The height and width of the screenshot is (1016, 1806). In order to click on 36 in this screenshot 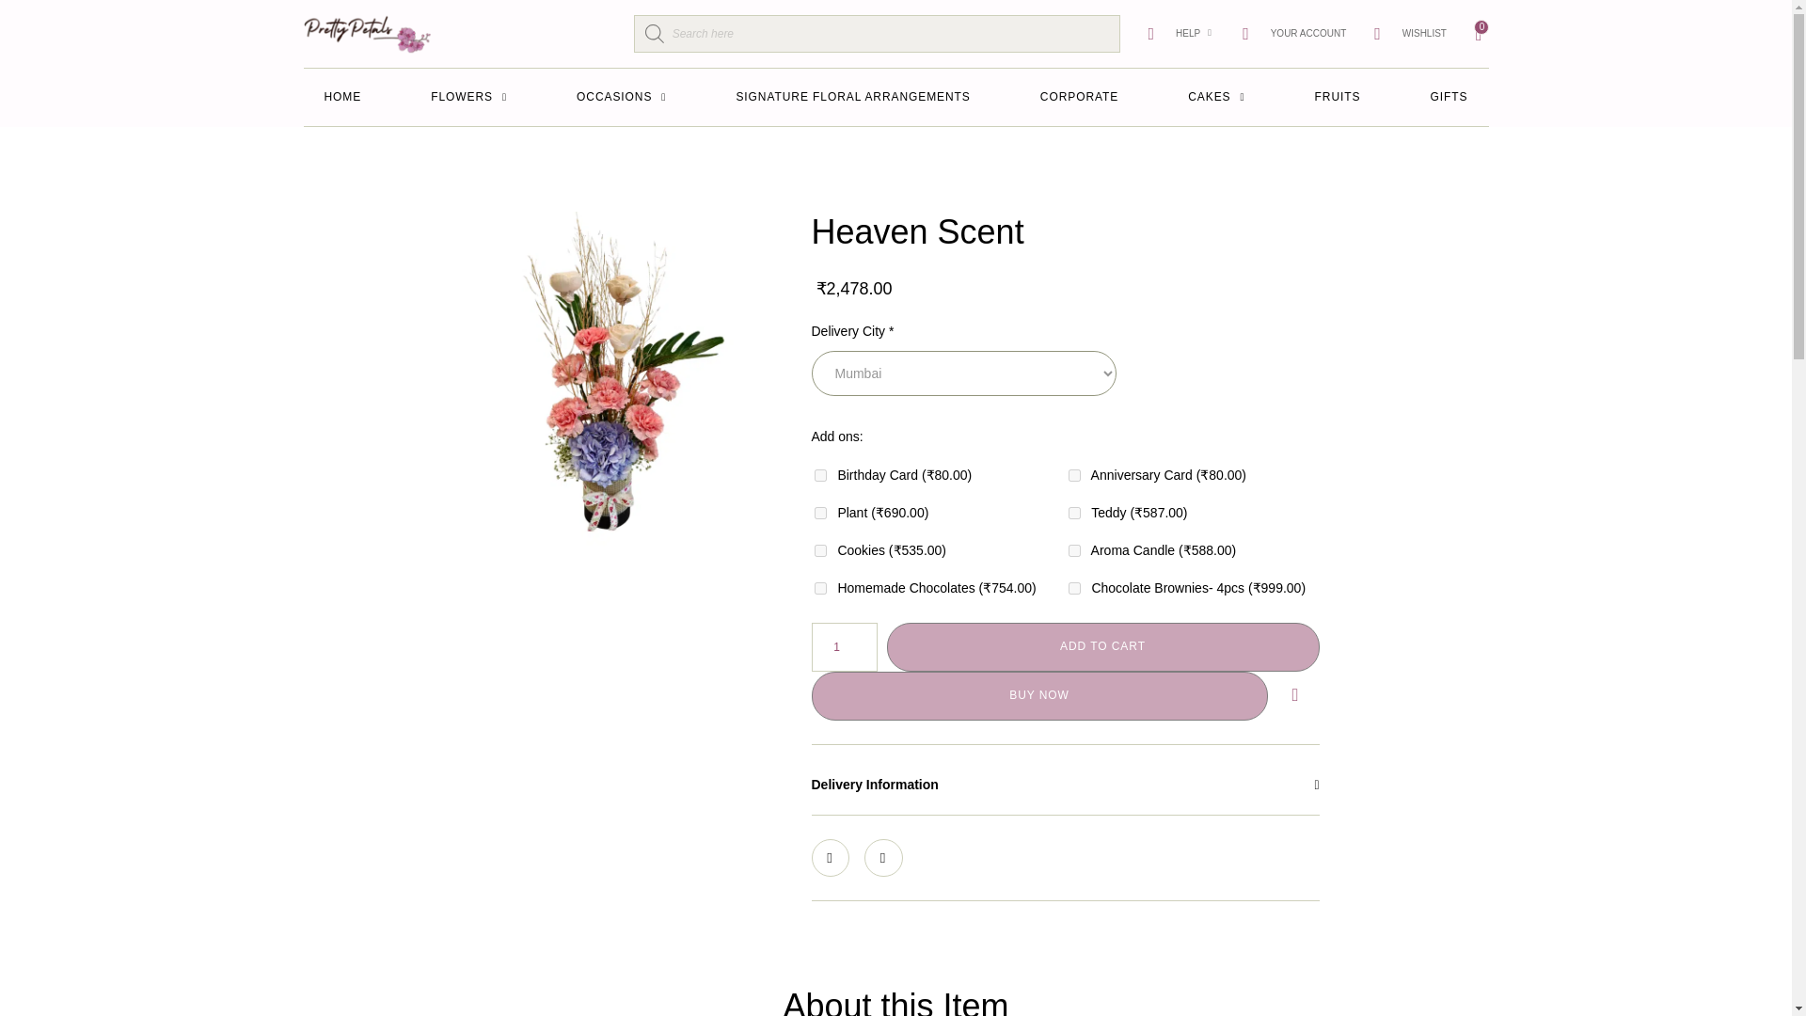, I will do `click(613, 378)`.